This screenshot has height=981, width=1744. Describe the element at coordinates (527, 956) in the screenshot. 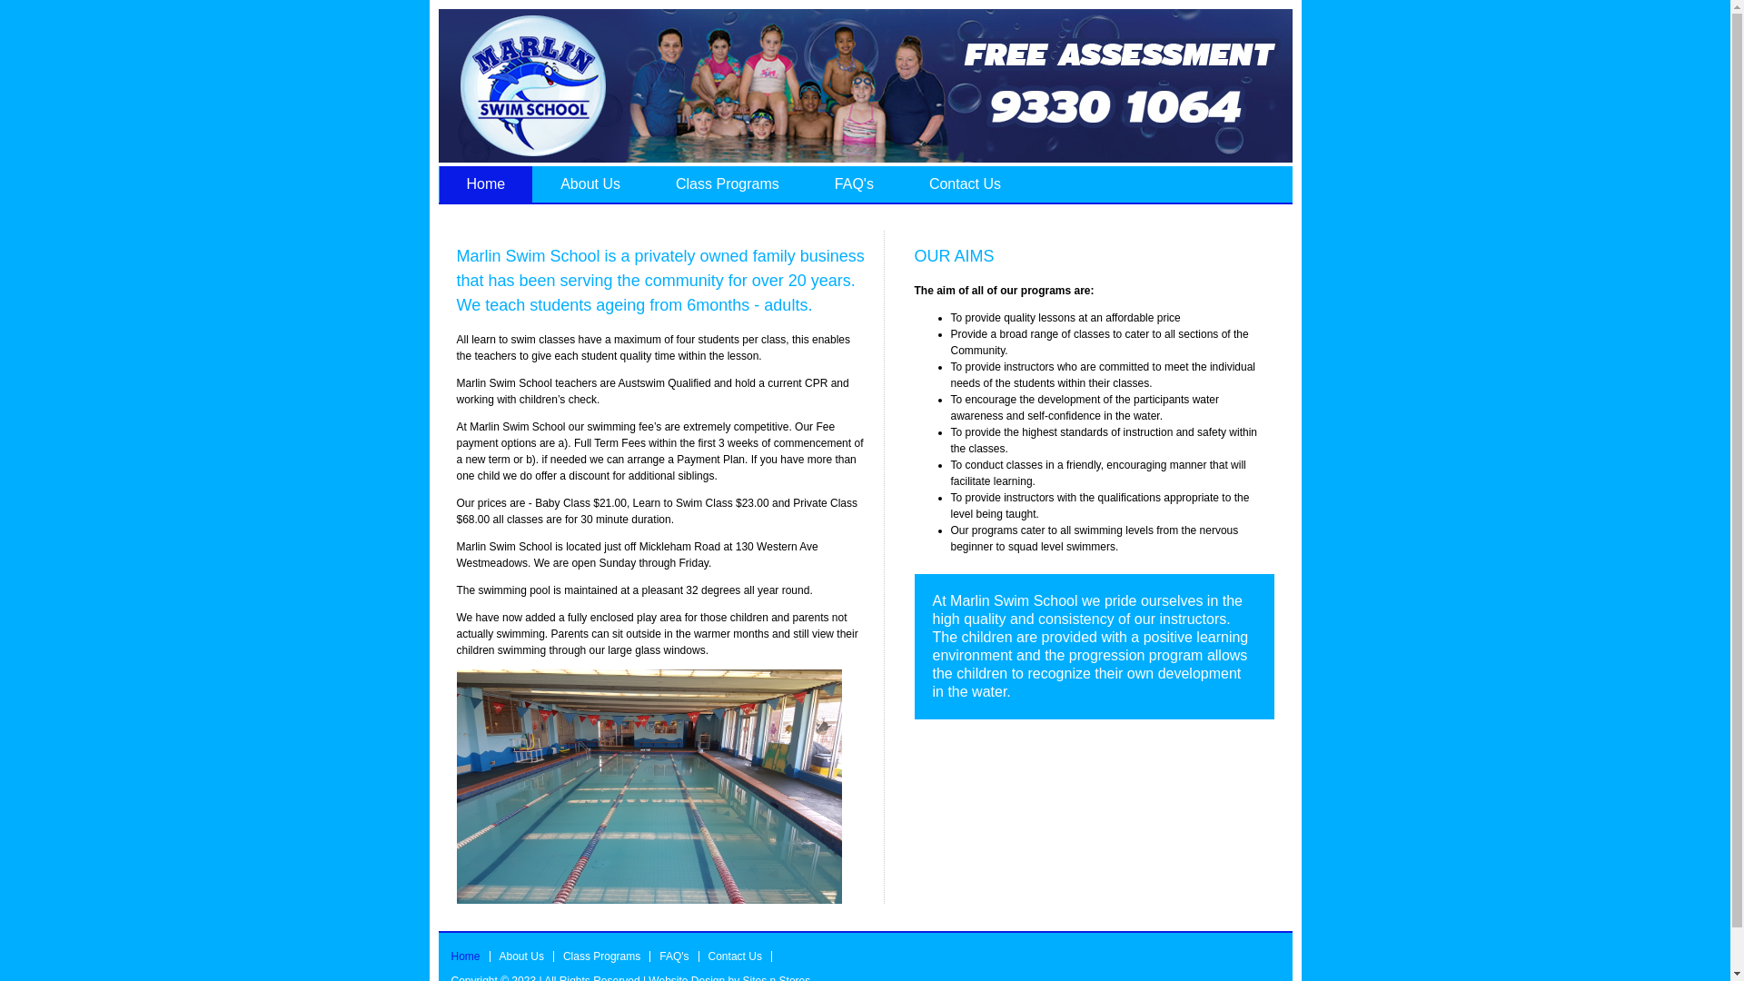

I see `About Us` at that location.